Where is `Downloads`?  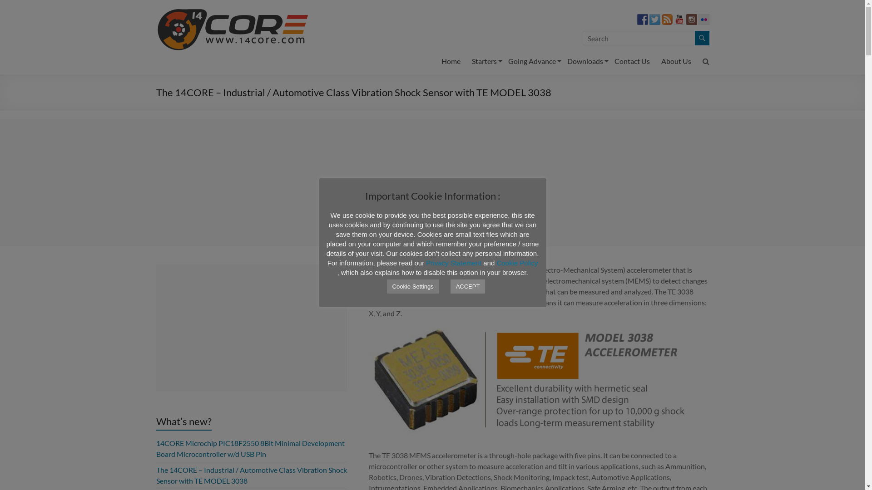
Downloads is located at coordinates (585, 61).